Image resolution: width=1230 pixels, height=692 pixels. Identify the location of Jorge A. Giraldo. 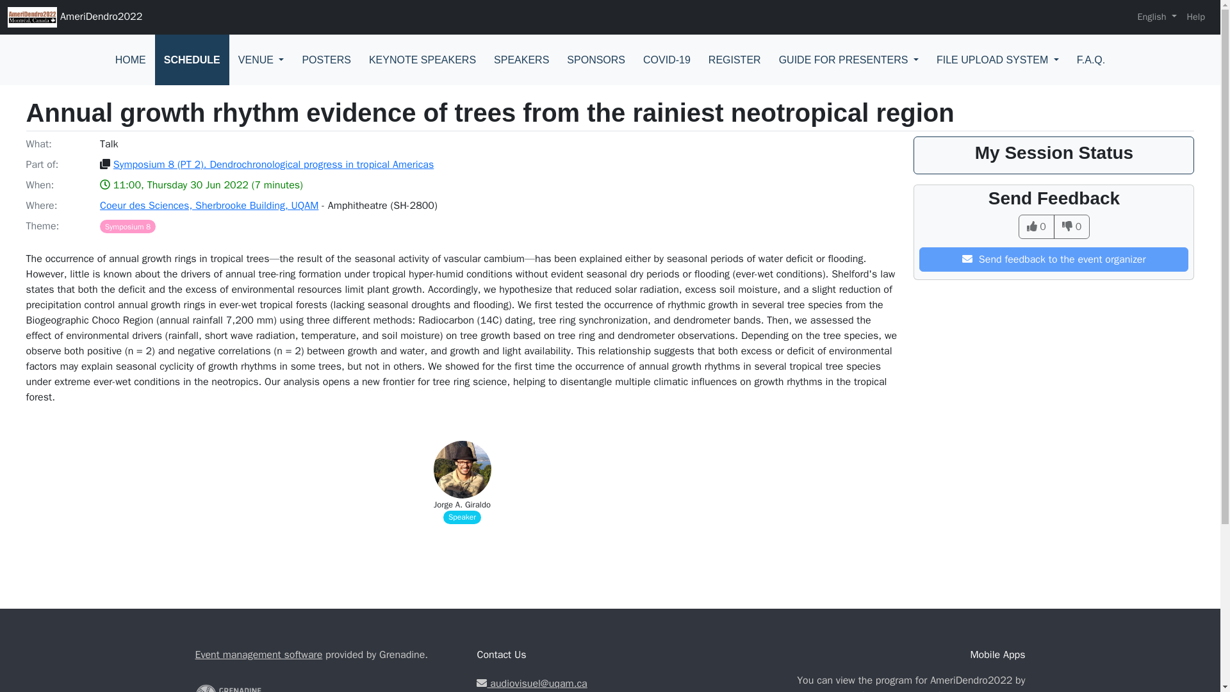
(463, 505).